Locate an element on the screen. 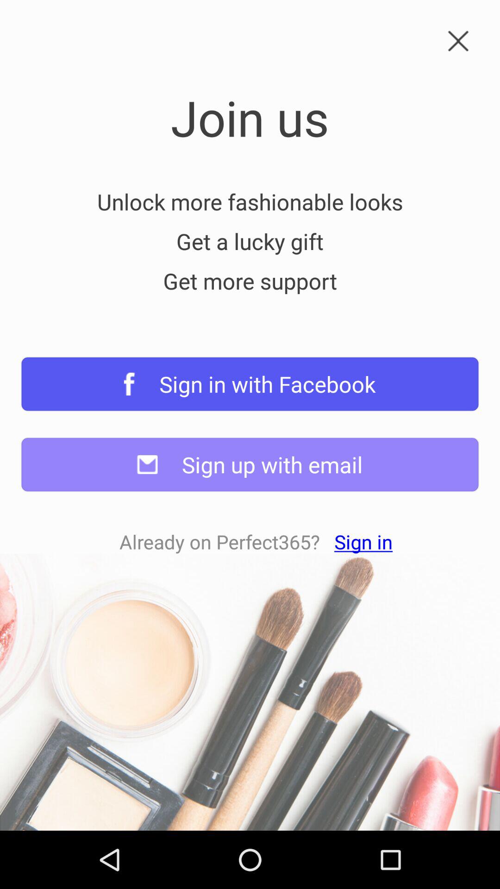  tap the already on perfect365 is located at coordinates (256, 542).